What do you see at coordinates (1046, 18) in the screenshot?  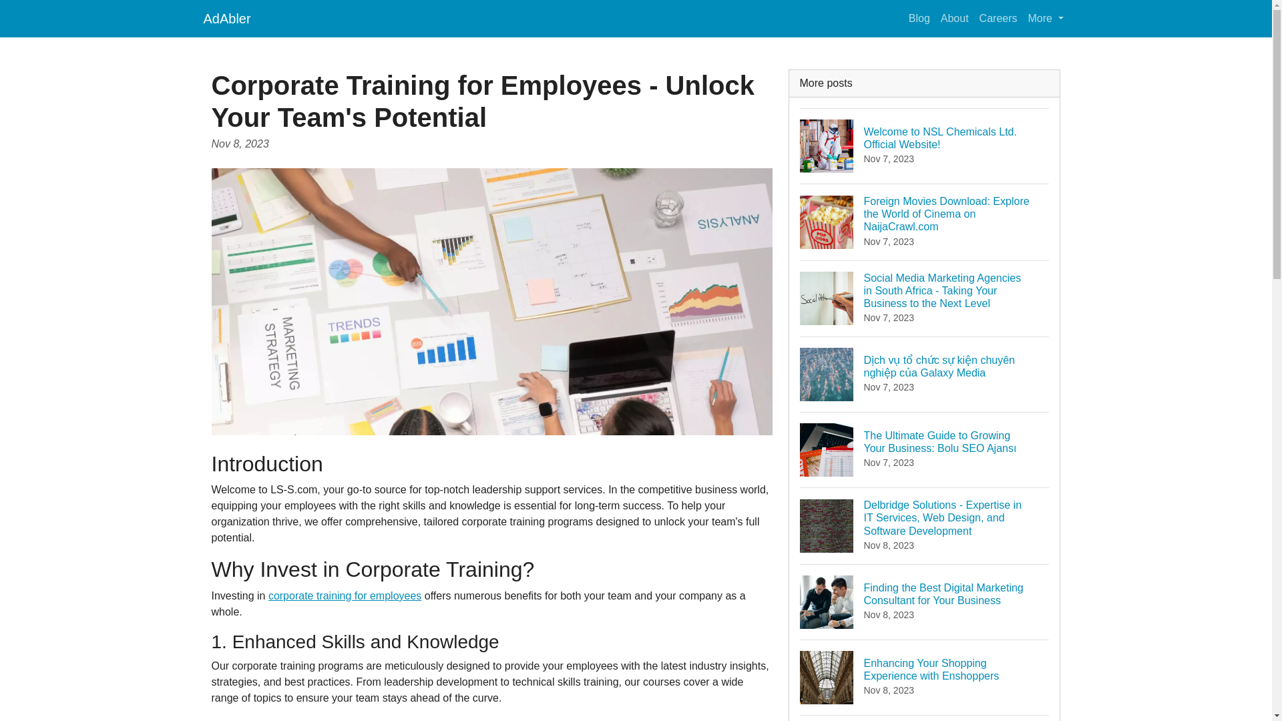 I see `More` at bounding box center [1046, 18].